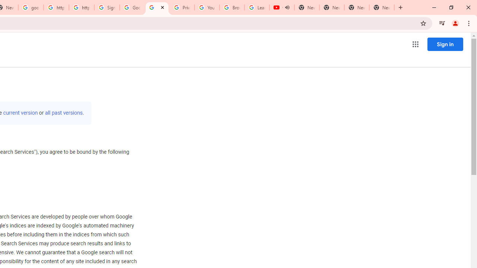 The width and height of the screenshot is (477, 268). Describe the element at coordinates (382, 7) in the screenshot. I see `New Tab` at that location.